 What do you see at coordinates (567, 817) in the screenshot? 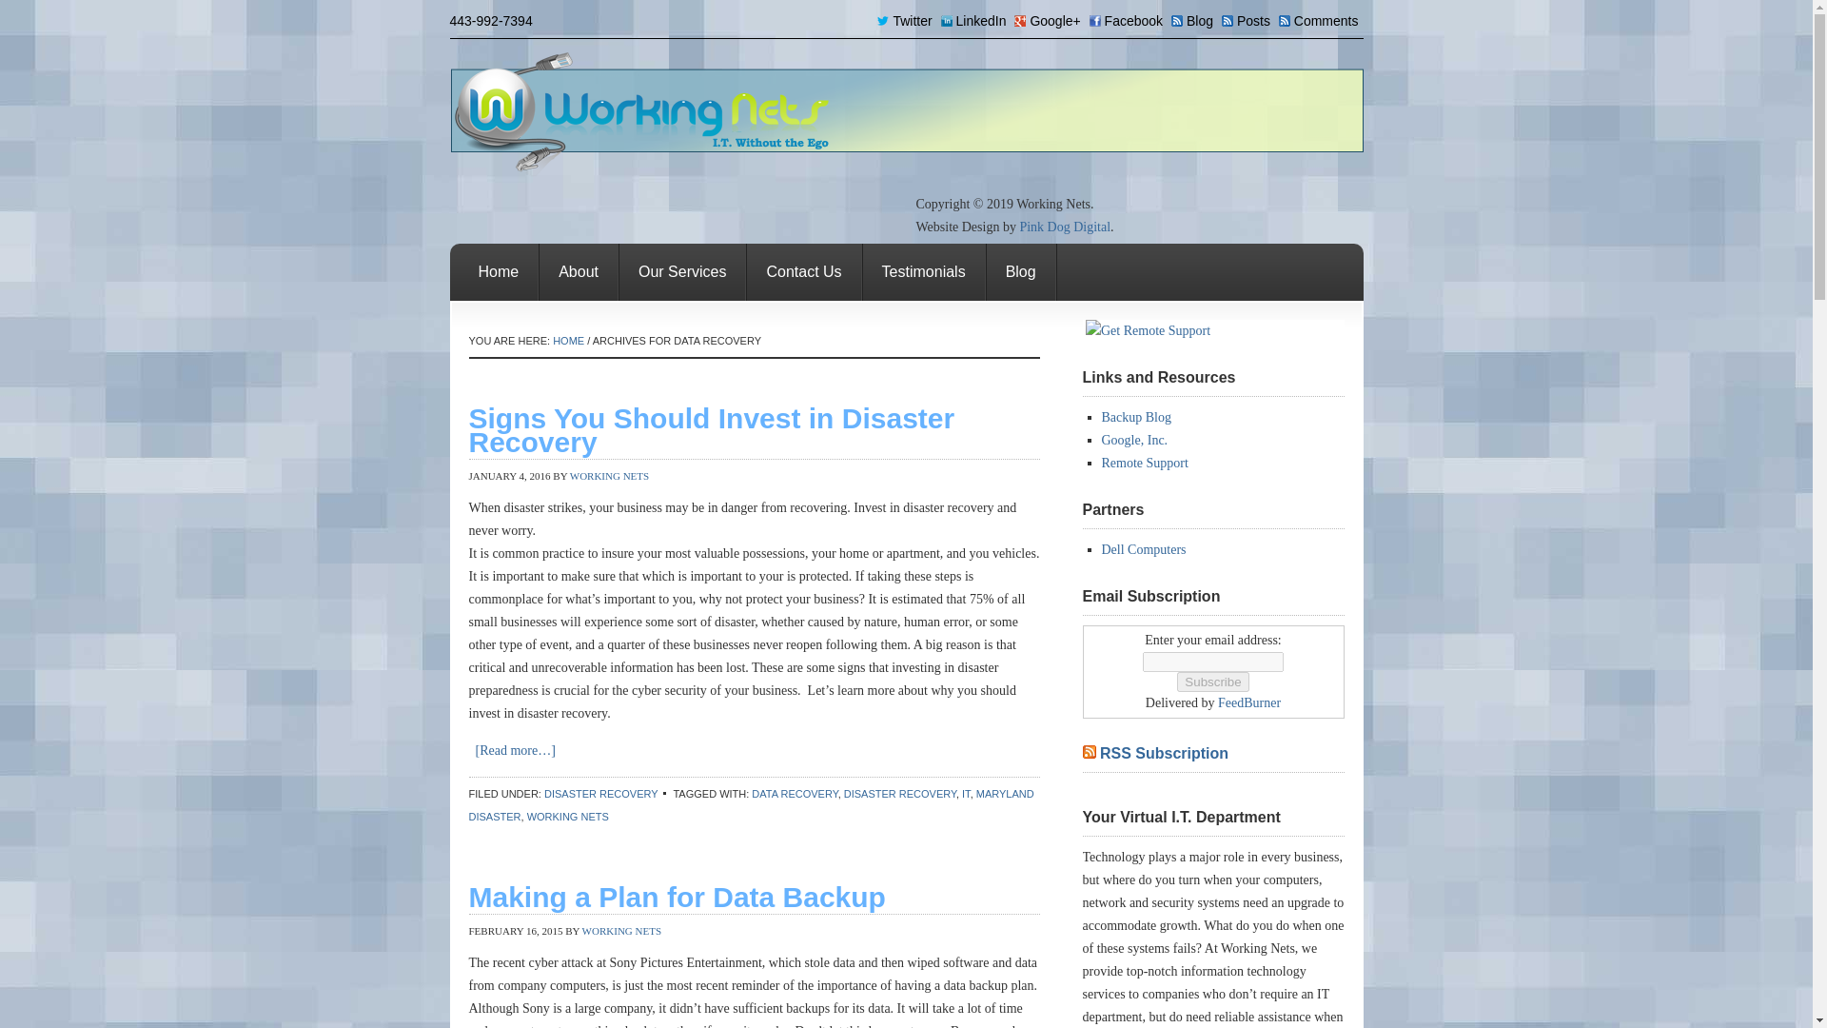
I see `WORKING NETS` at bounding box center [567, 817].